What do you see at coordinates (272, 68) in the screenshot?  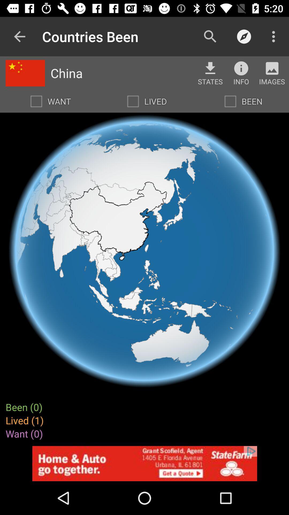 I see `view images` at bounding box center [272, 68].